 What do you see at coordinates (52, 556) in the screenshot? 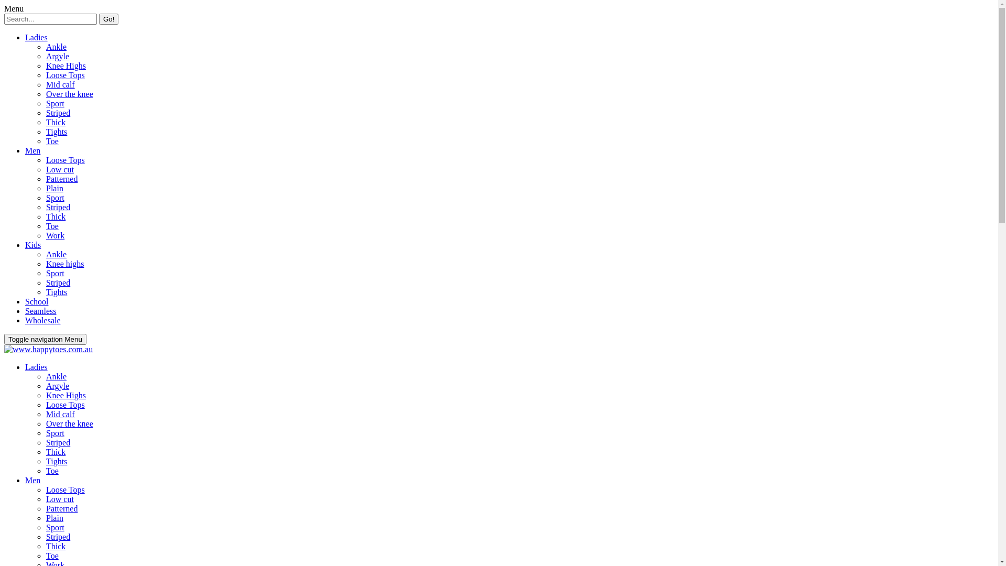
I see `Toe` at bounding box center [52, 556].